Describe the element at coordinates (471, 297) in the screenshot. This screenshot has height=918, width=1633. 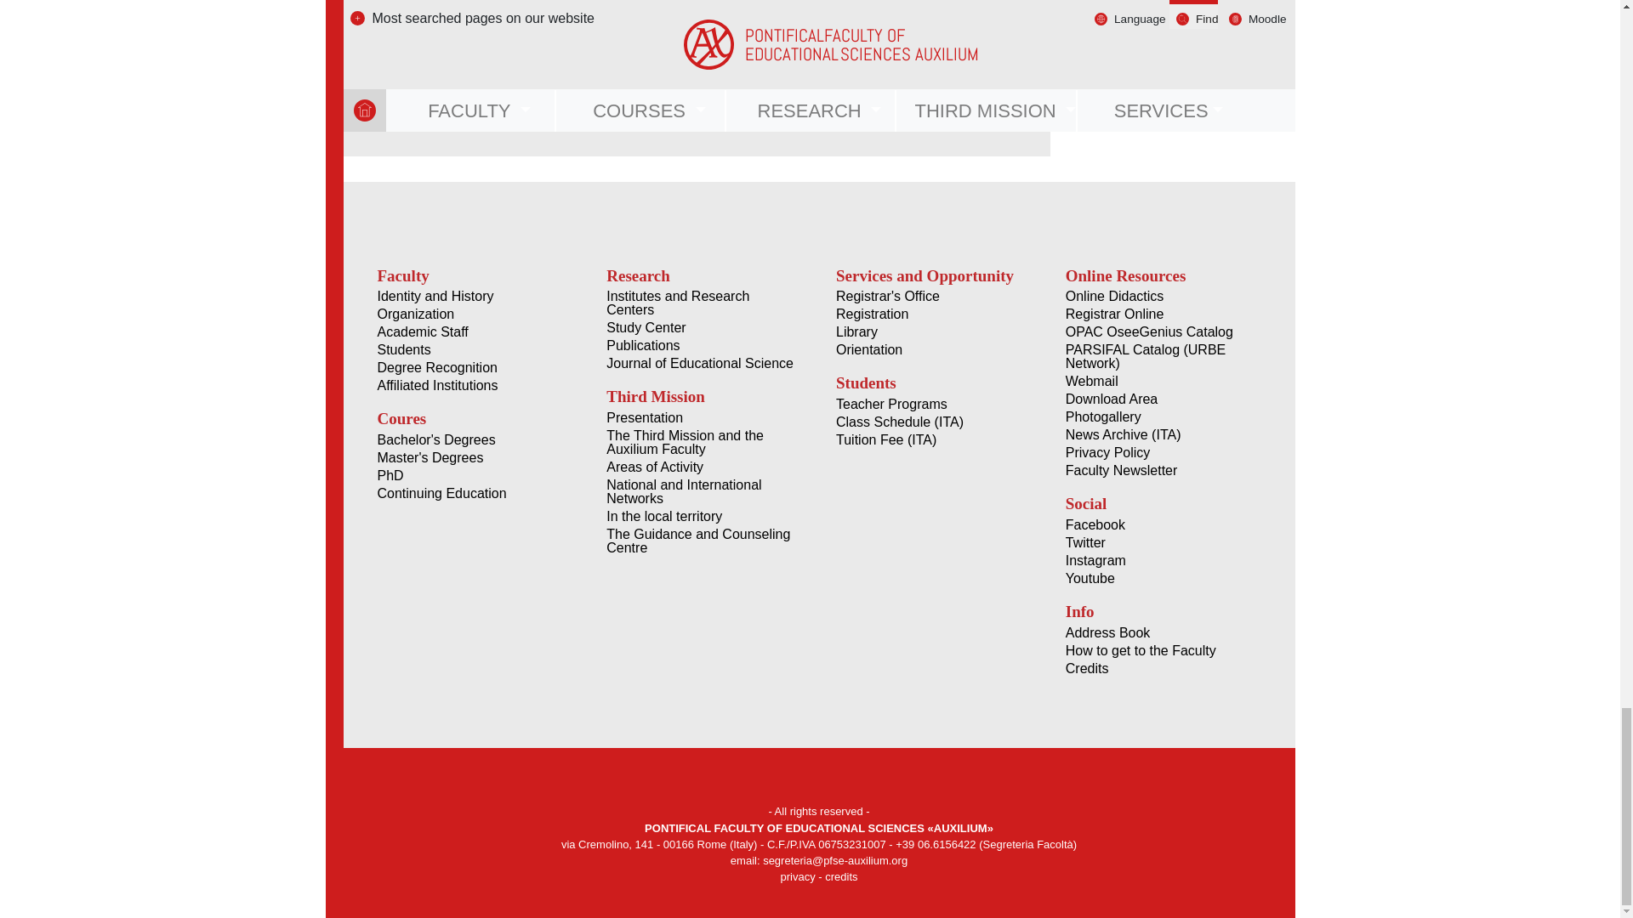
I see `Identity and History` at that location.